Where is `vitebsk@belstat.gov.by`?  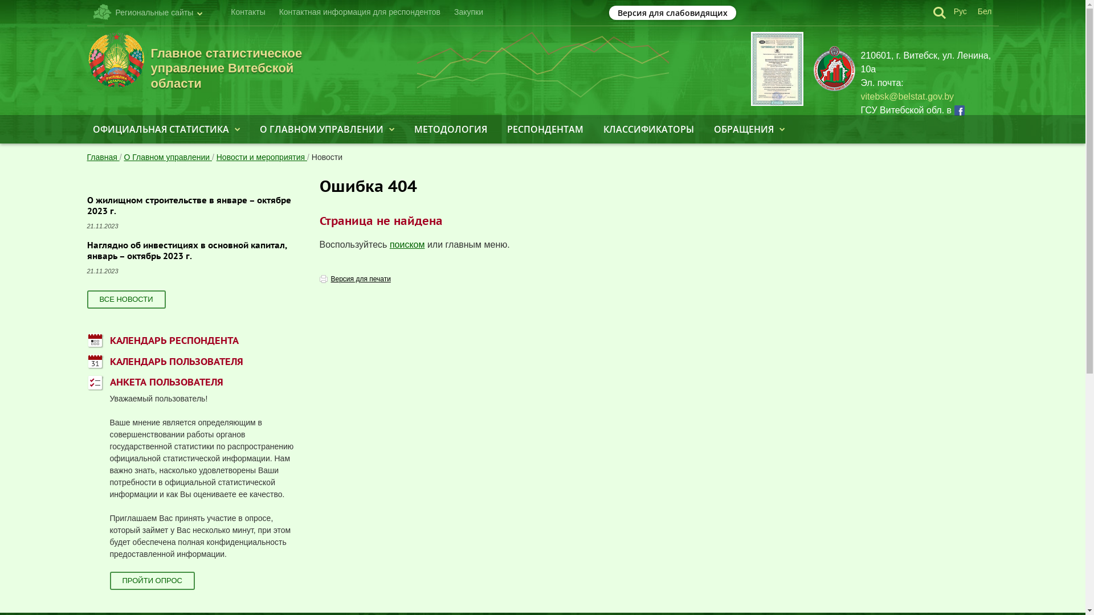 vitebsk@belstat.gov.by is located at coordinates (907, 97).